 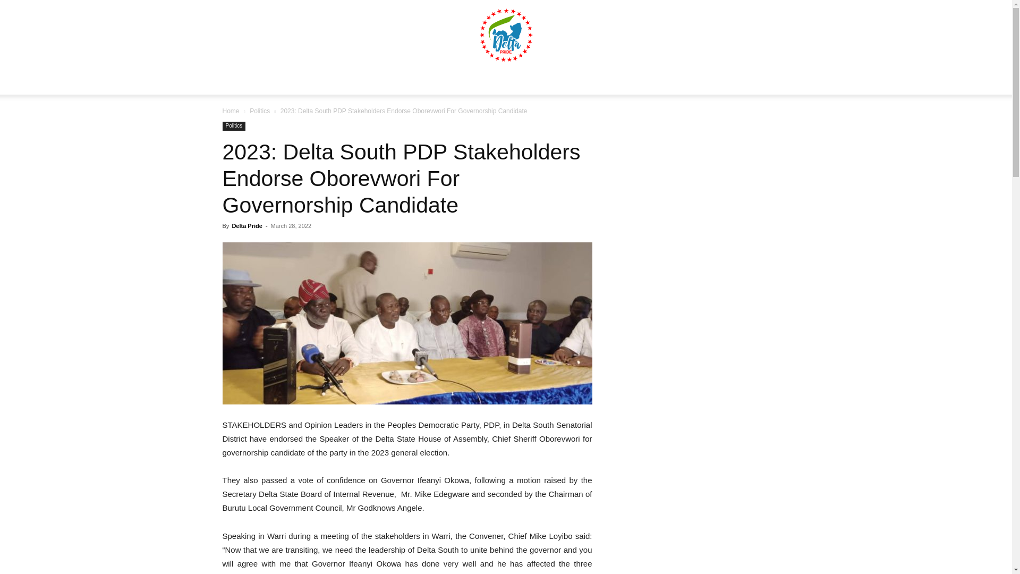 What do you see at coordinates (610, 82) in the screenshot?
I see `ENTERTAINMENT` at bounding box center [610, 82].